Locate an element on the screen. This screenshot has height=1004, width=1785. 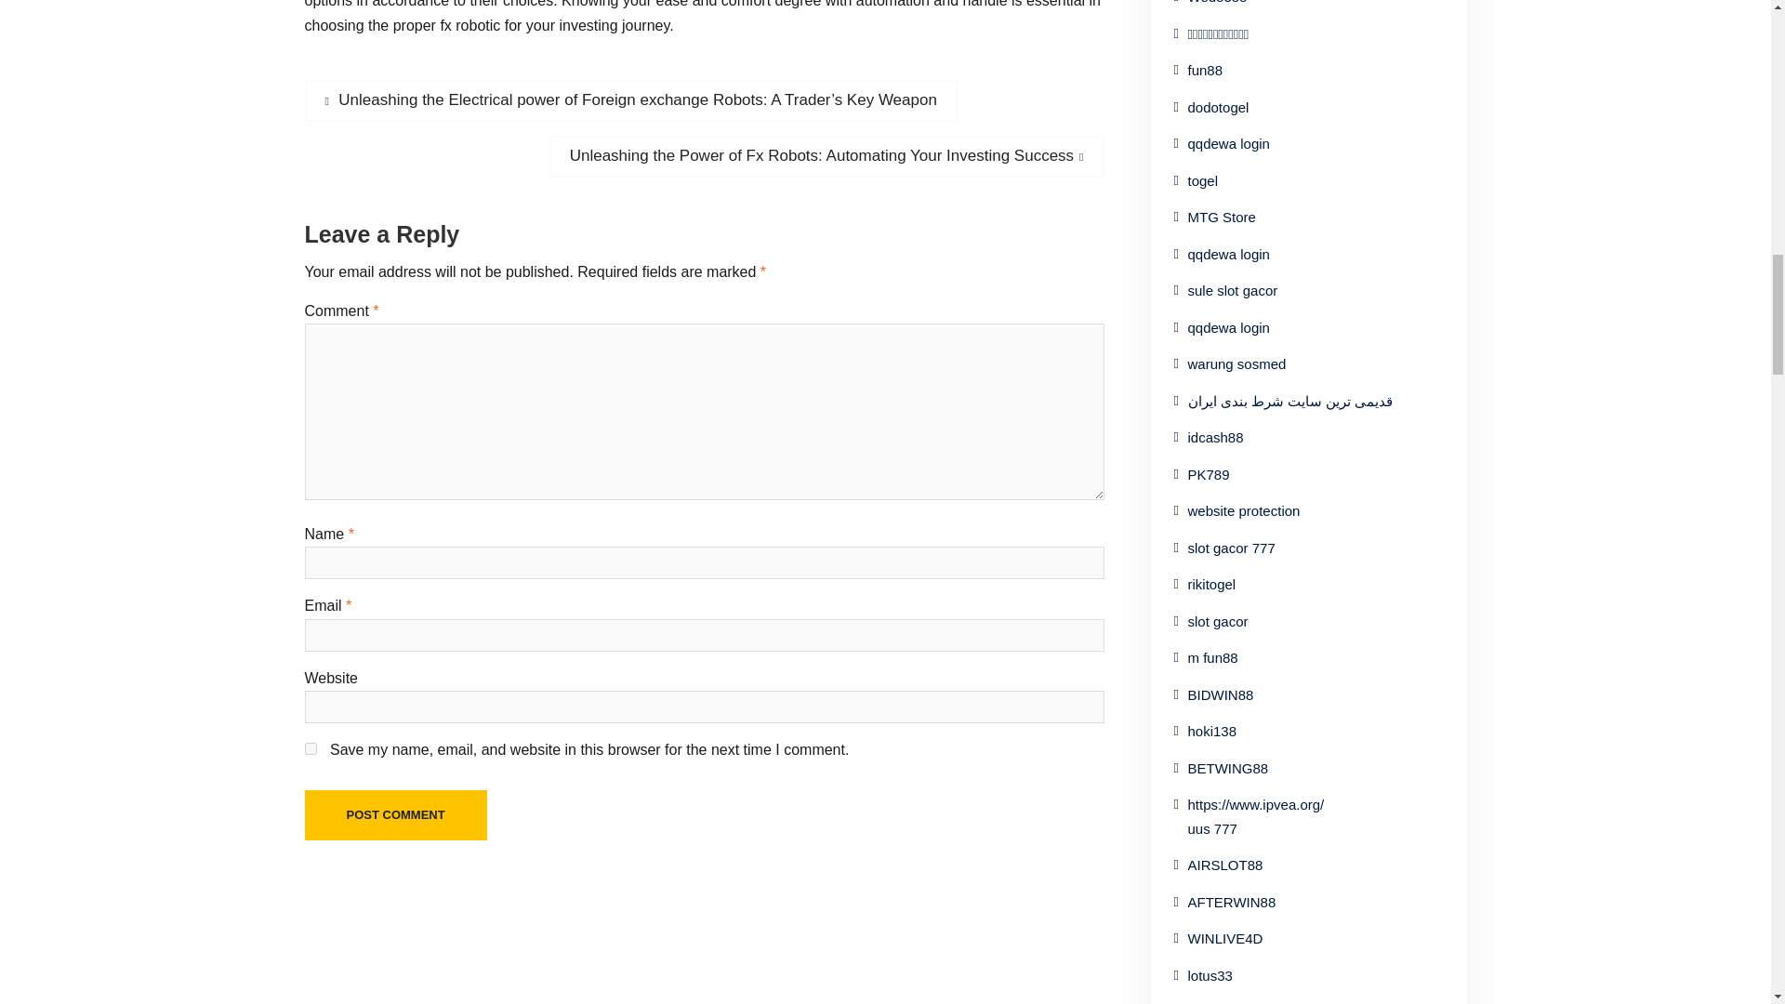
Post Comment is located at coordinates (396, 814).